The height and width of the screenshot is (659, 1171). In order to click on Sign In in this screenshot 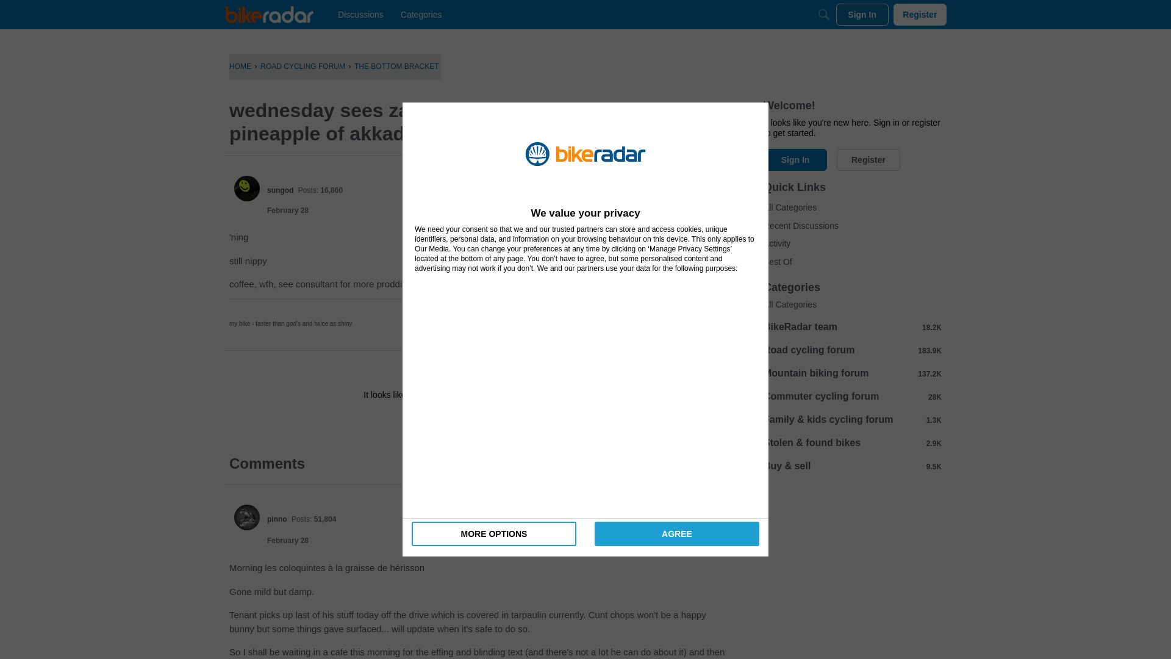, I will do `click(440, 422)`.